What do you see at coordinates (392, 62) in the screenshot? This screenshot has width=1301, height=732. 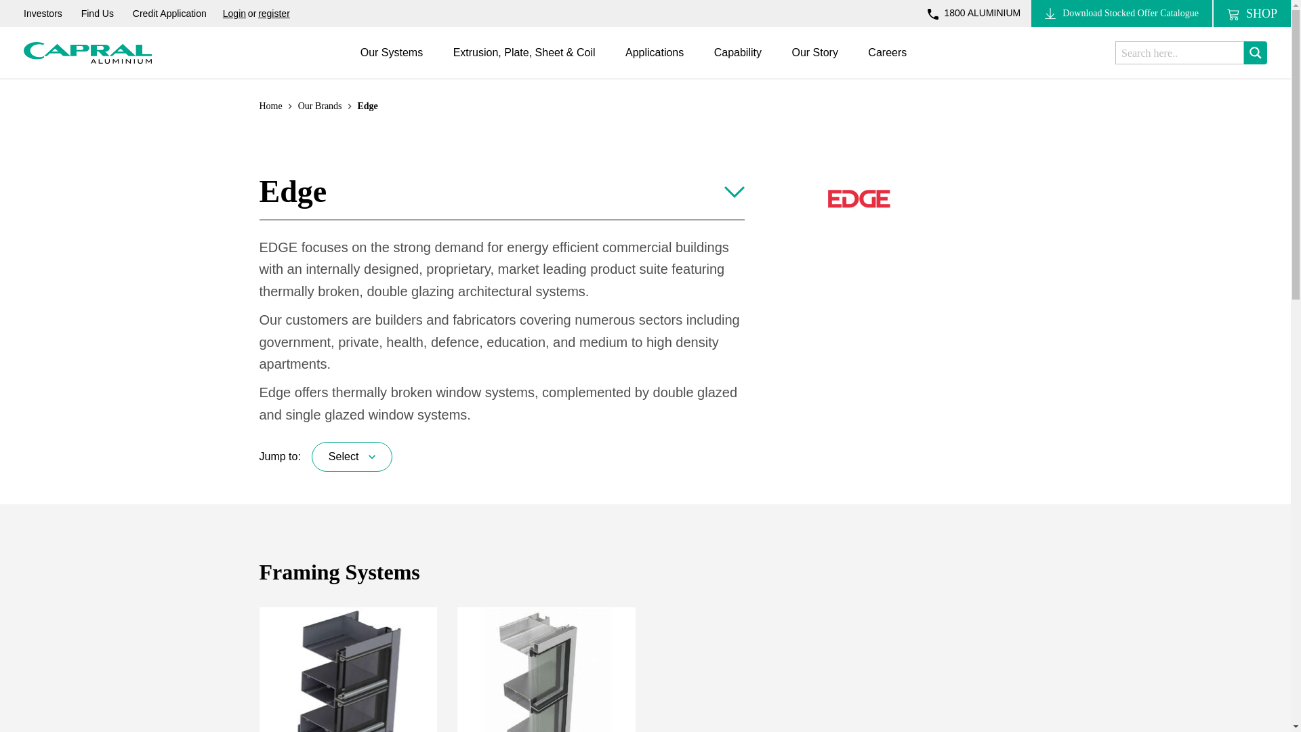 I see `Our Systems` at bounding box center [392, 62].